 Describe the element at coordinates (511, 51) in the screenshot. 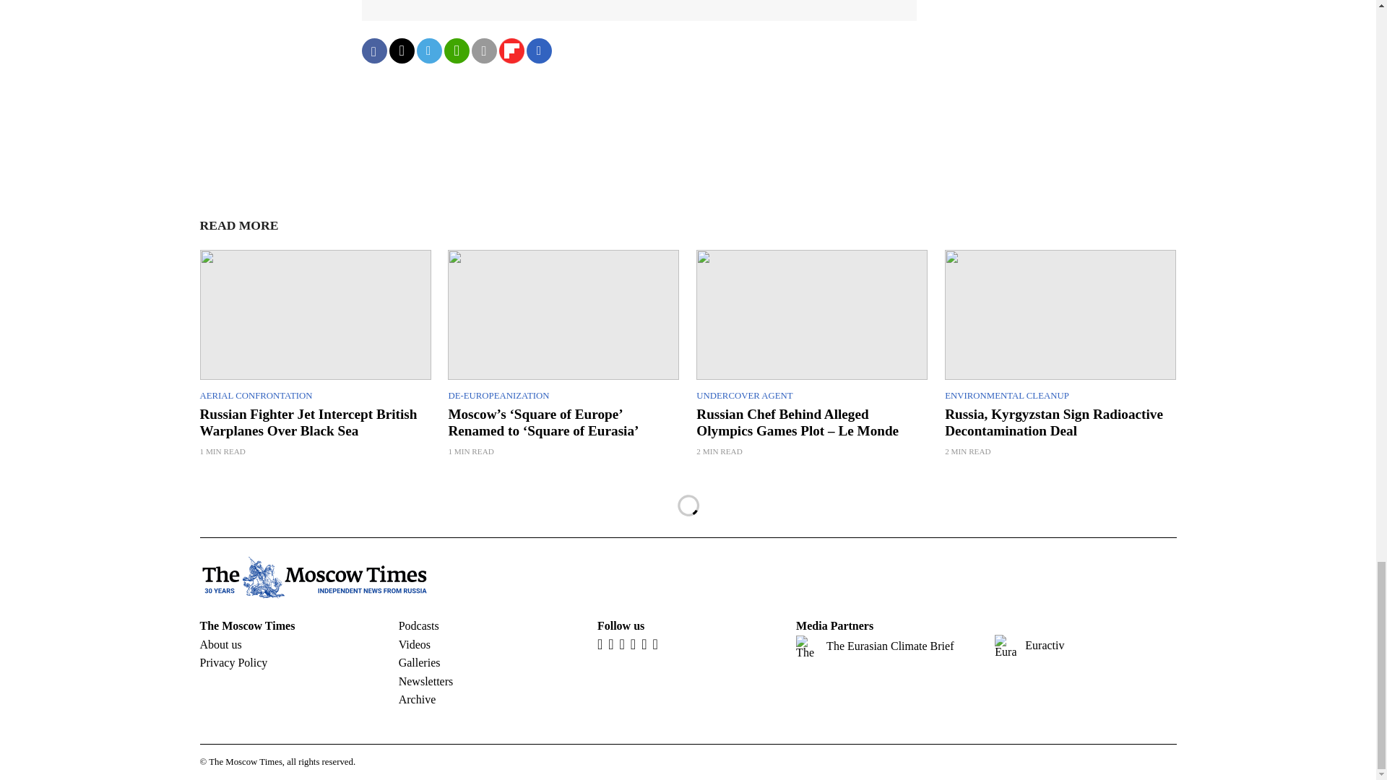

I see `Share on Flipboard` at that location.